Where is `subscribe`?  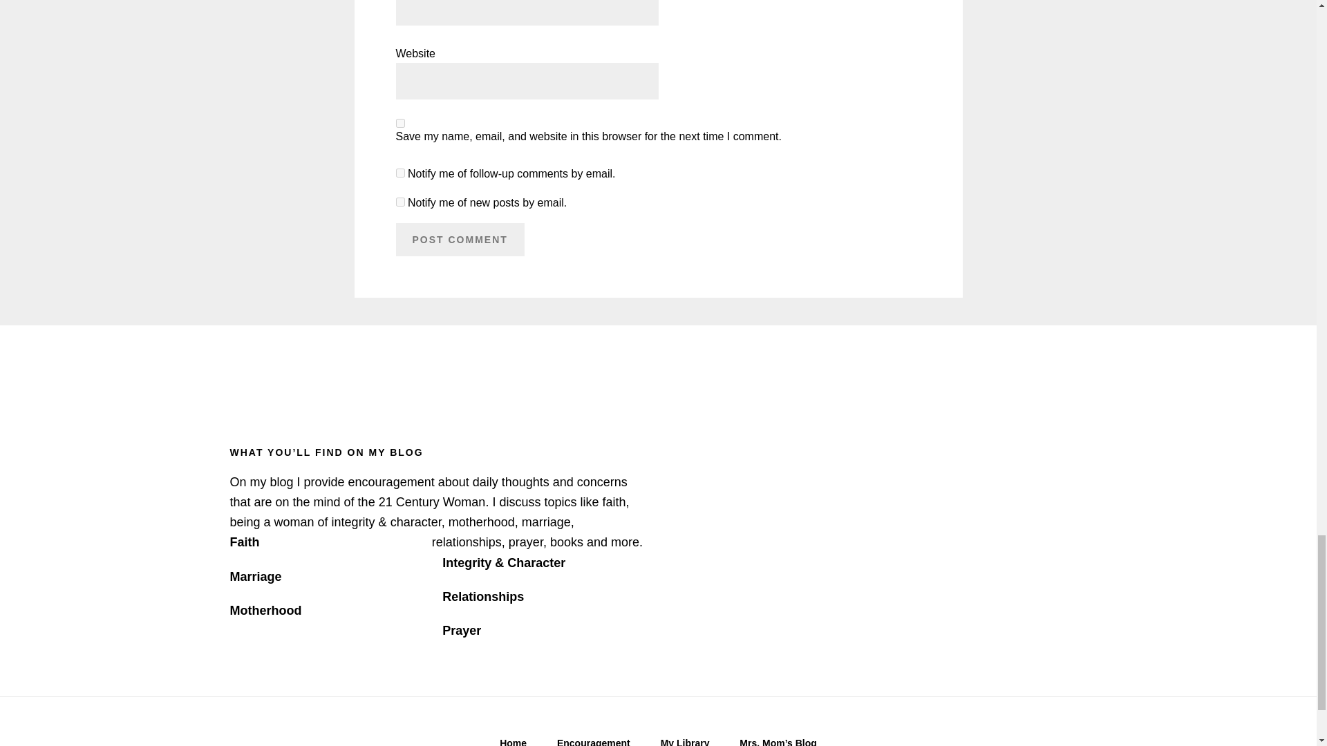 subscribe is located at coordinates (399, 173).